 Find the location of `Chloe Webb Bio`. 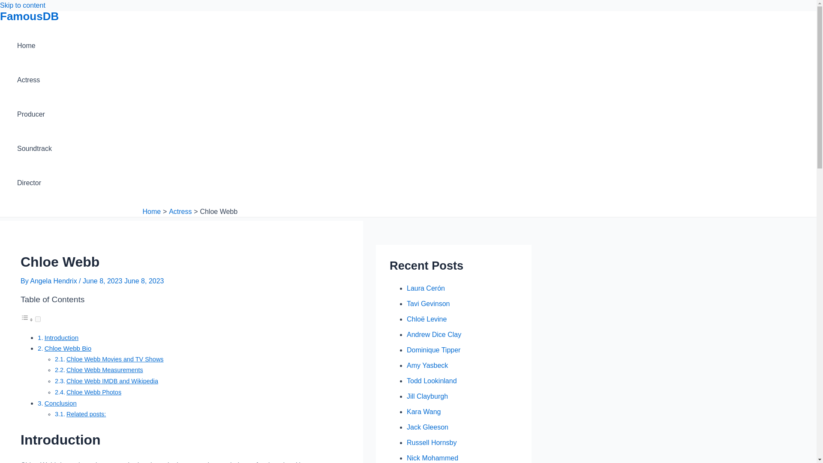

Chloe Webb Bio is located at coordinates (68, 348).